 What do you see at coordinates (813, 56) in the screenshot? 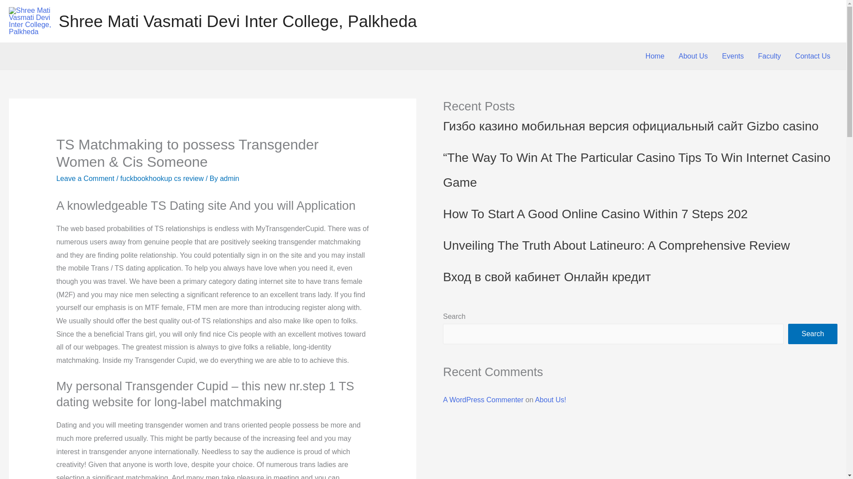
I see `Contact Us` at bounding box center [813, 56].